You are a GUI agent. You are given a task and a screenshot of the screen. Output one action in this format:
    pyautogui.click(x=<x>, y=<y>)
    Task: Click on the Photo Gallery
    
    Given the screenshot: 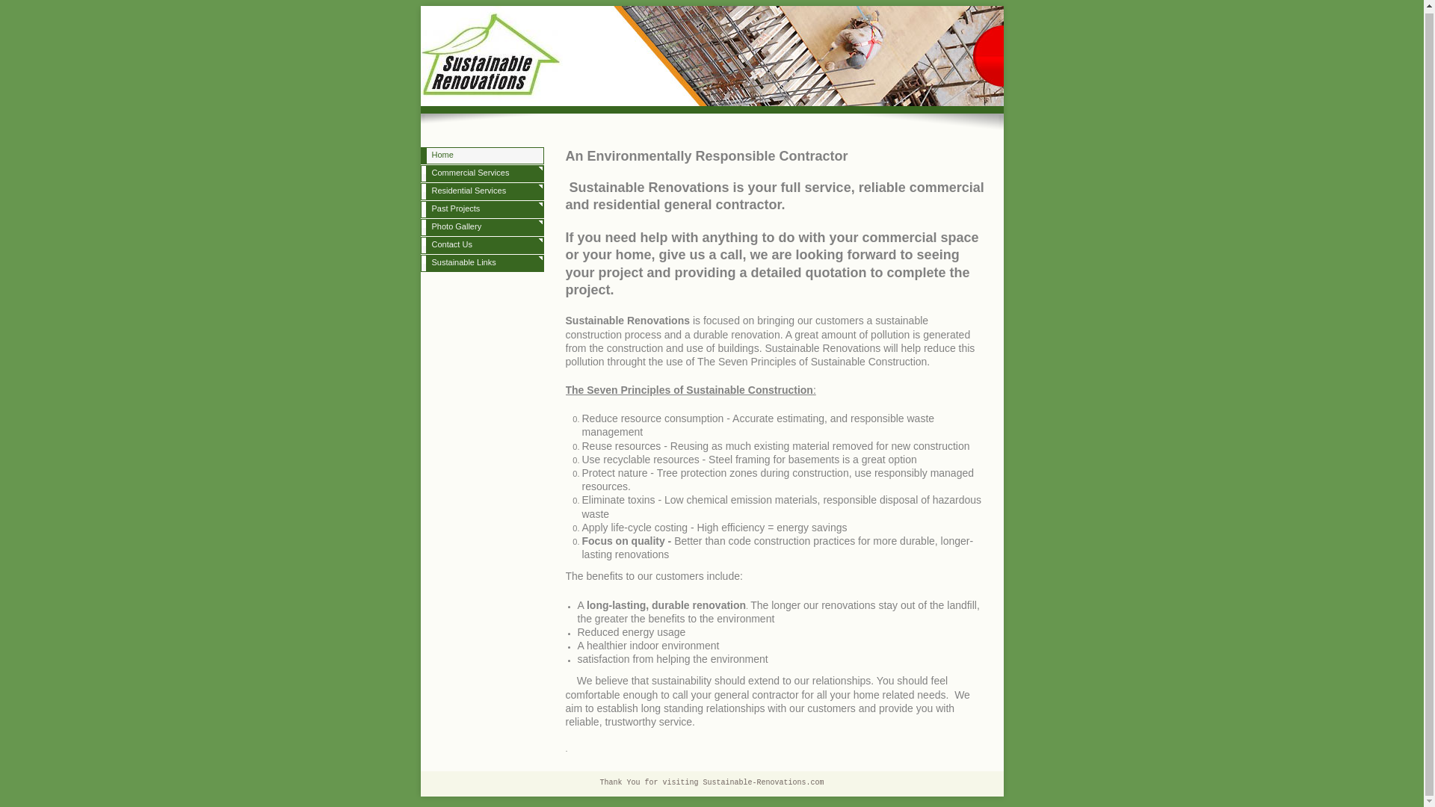 What is the action you would take?
    pyautogui.click(x=481, y=227)
    